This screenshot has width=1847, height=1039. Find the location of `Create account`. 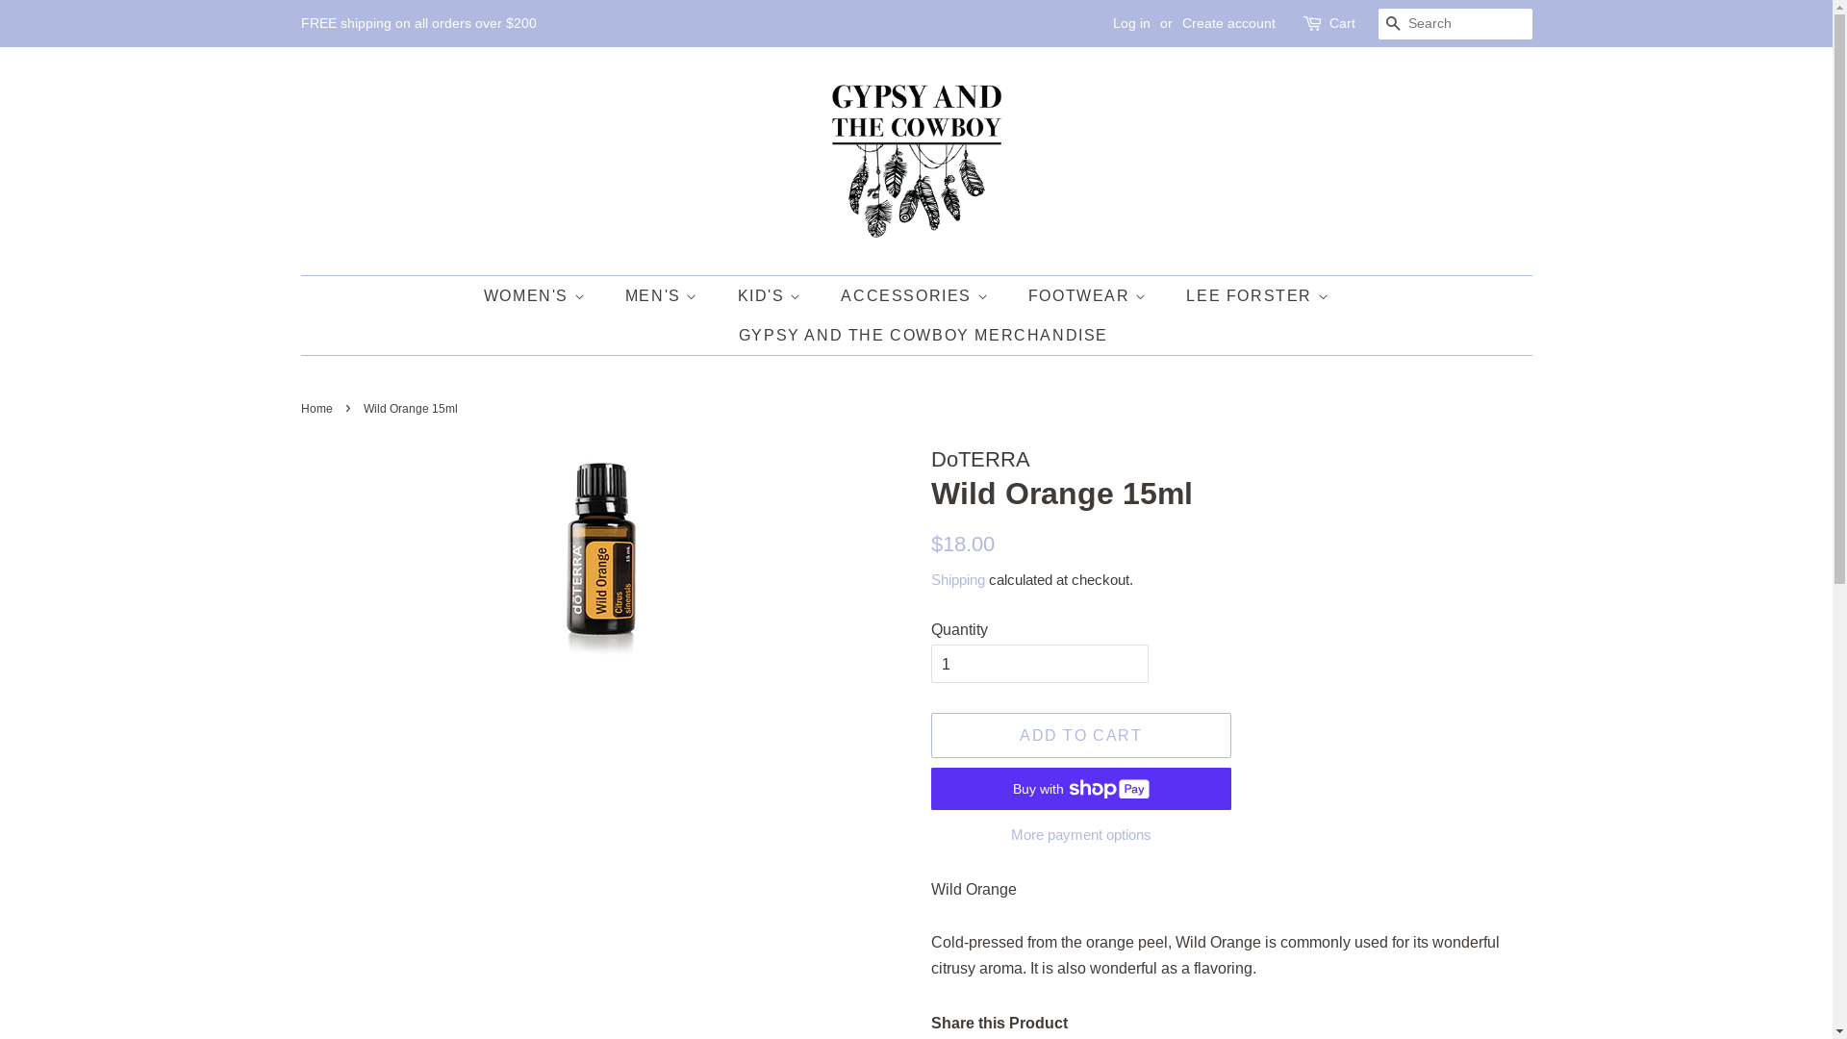

Create account is located at coordinates (1227, 23).